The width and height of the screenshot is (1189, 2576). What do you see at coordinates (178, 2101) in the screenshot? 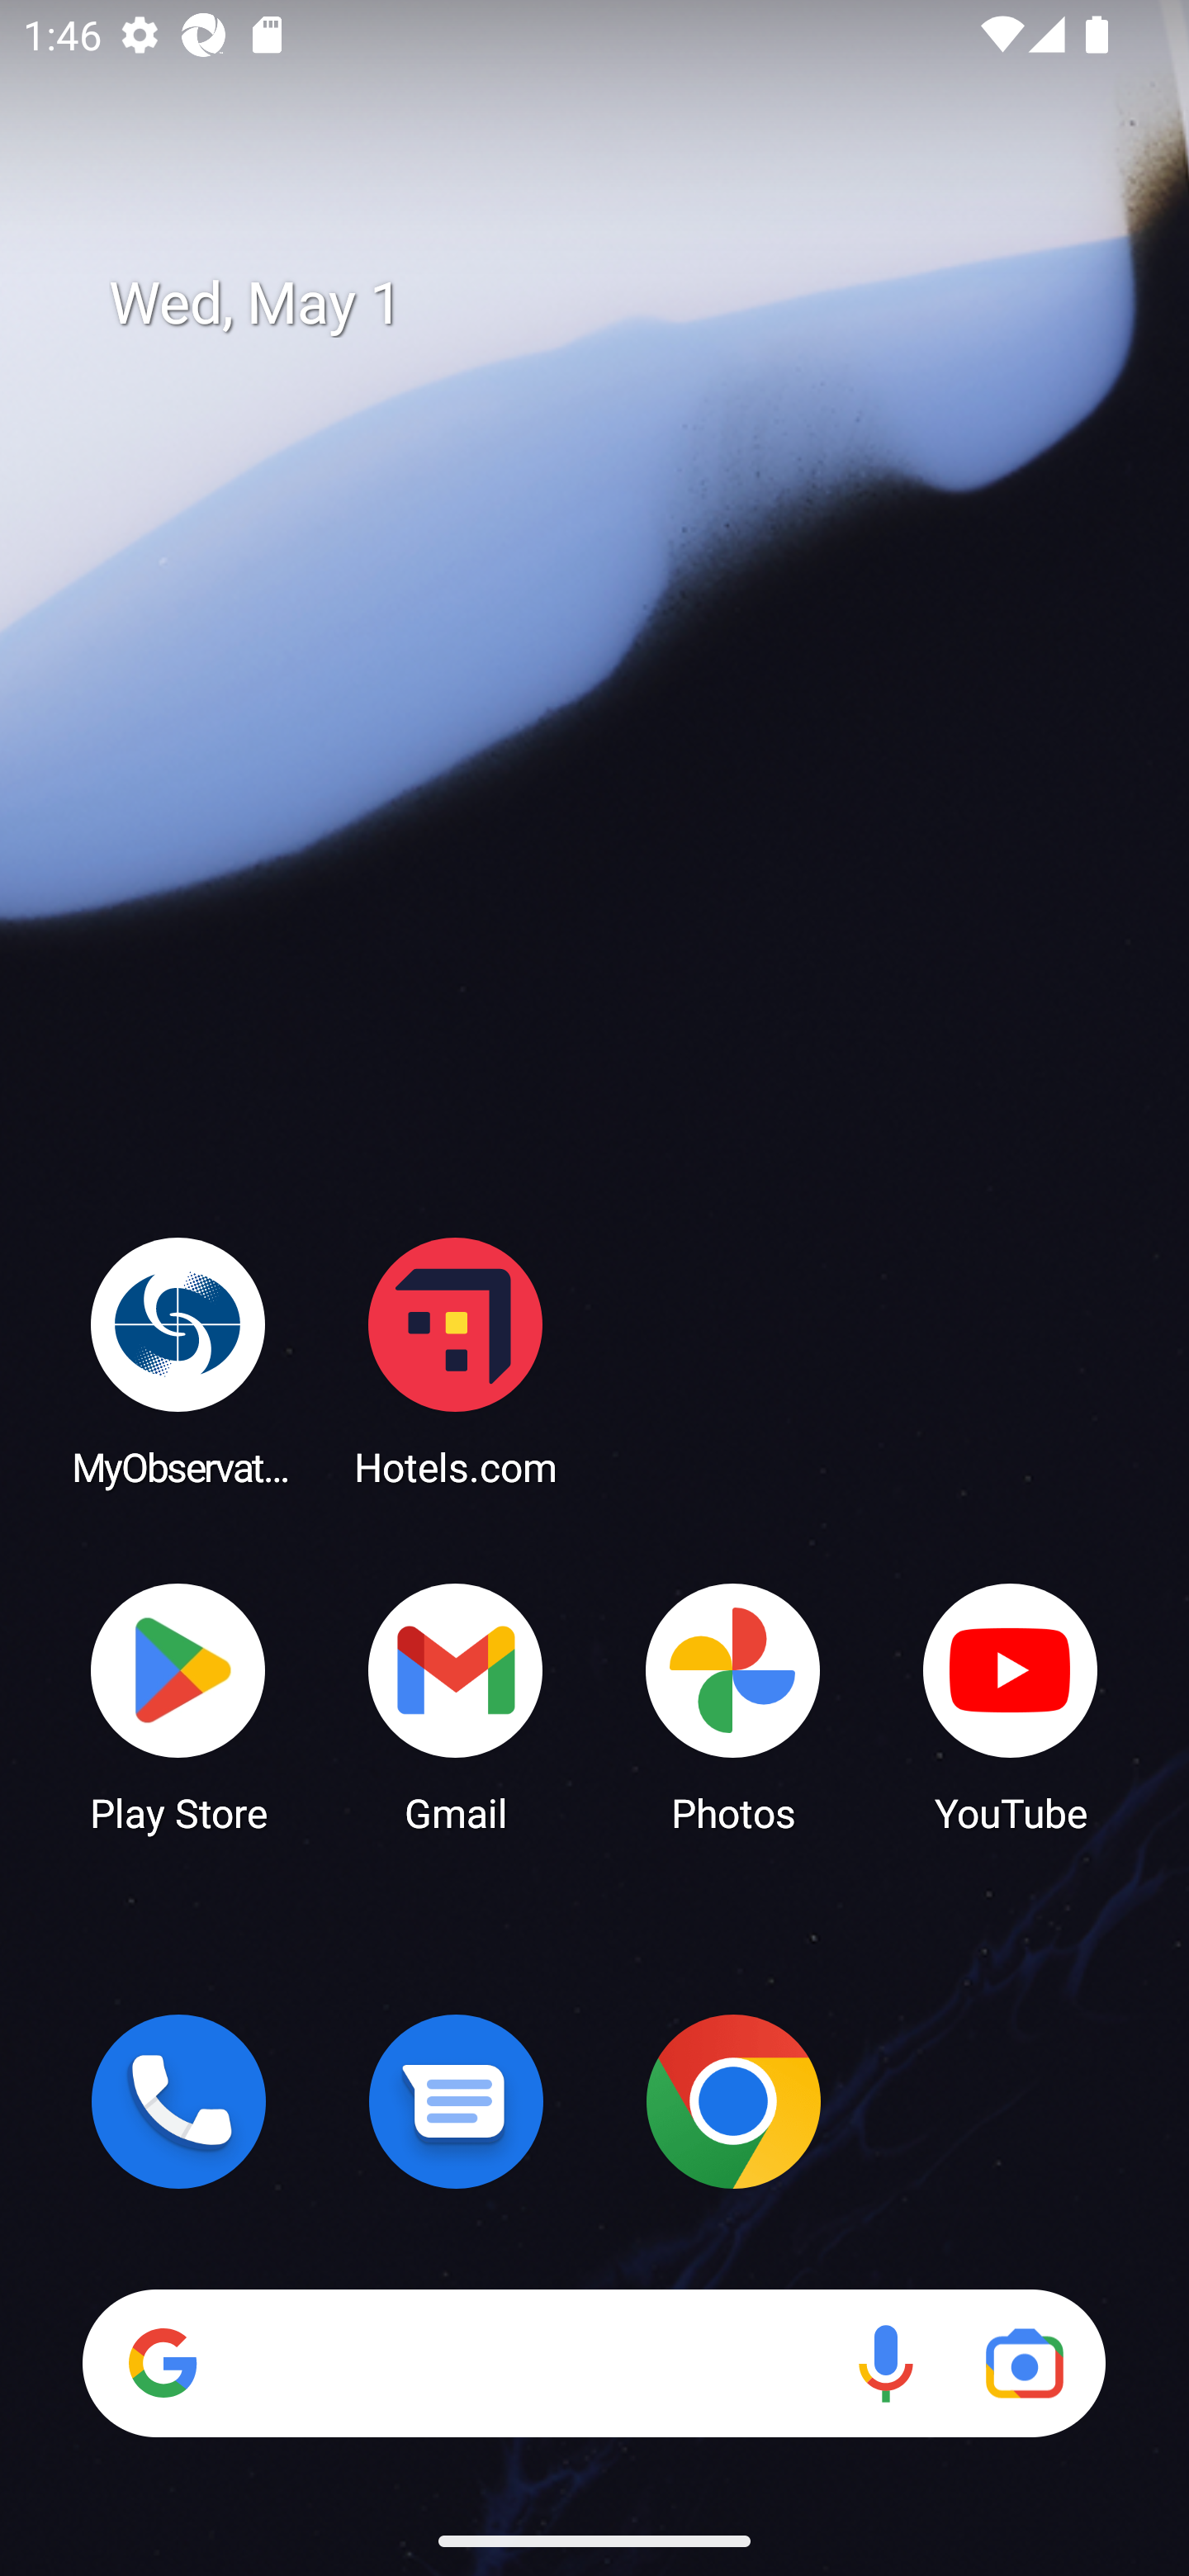
I see `Phone` at bounding box center [178, 2101].